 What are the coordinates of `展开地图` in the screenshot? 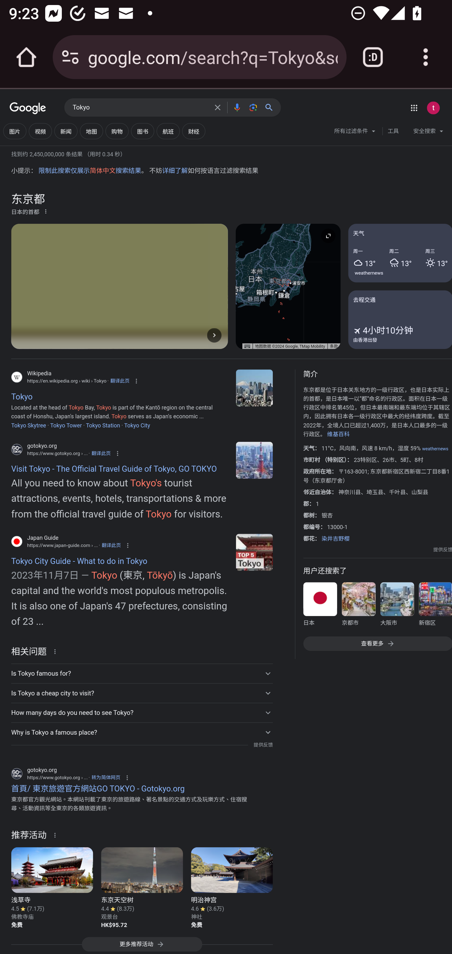 It's located at (328, 235).